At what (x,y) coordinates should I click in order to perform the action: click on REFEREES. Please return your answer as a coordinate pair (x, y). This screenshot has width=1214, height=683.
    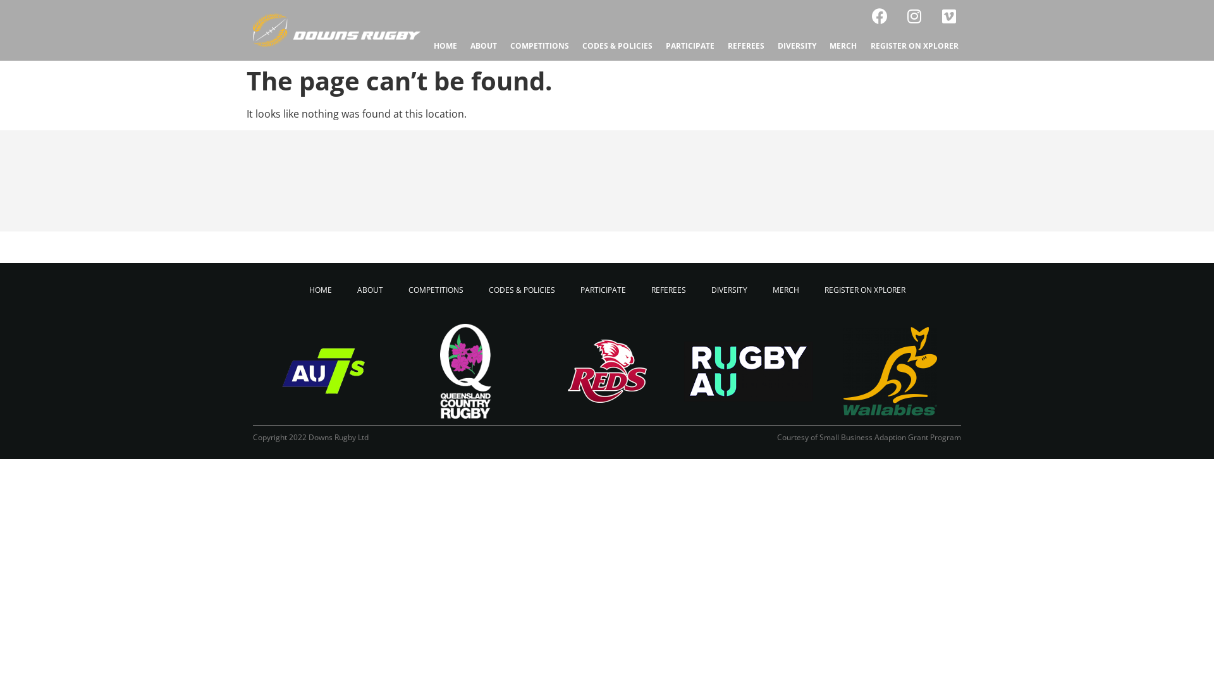
    Looking at the image, I should click on (668, 290).